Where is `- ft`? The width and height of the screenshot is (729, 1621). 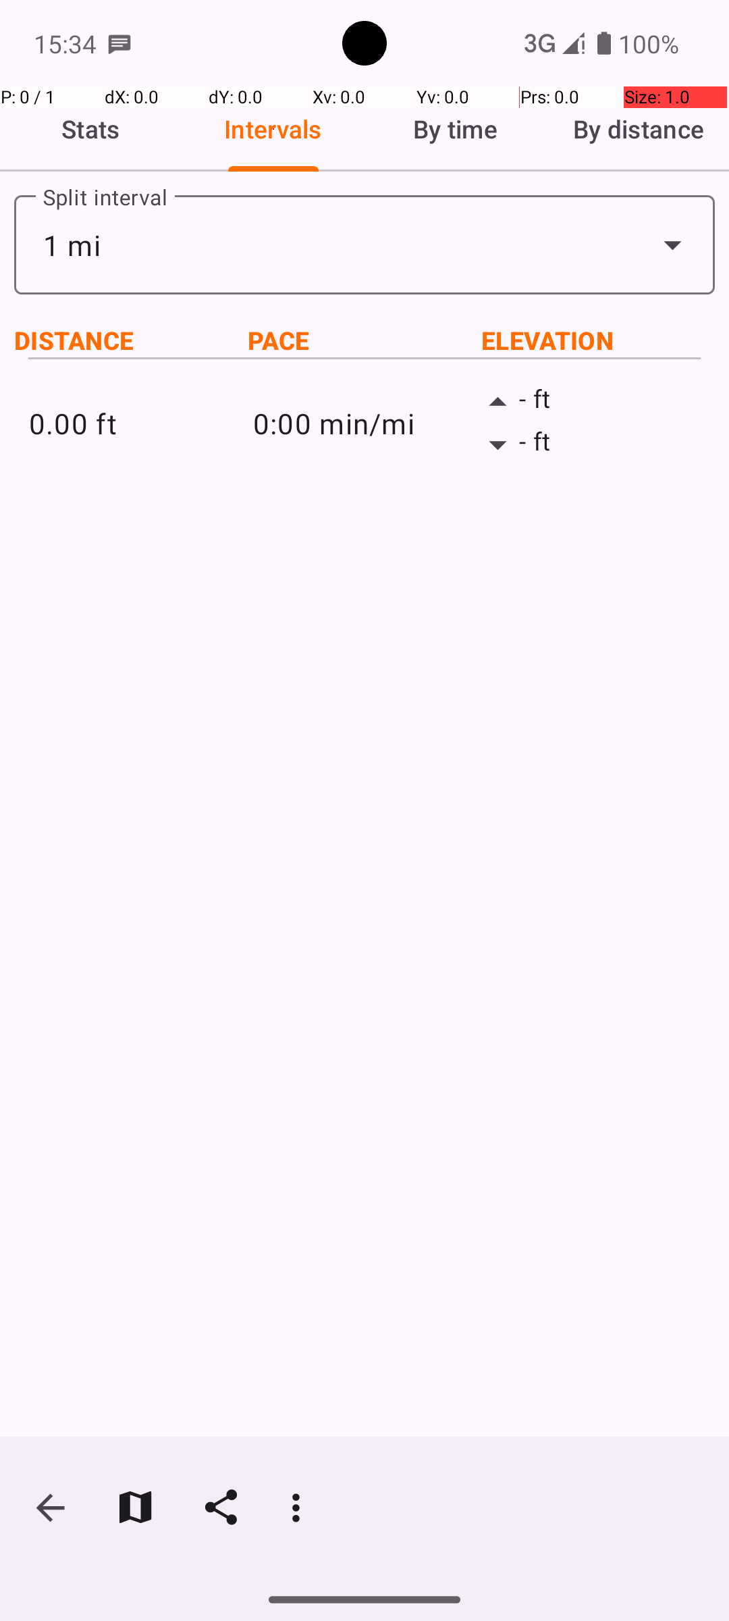
- ft is located at coordinates (589, 403).